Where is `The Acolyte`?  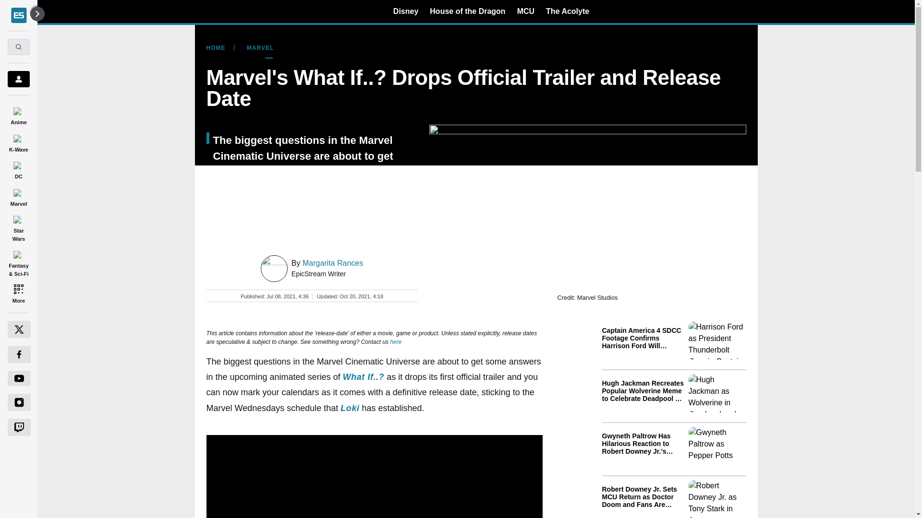
The Acolyte is located at coordinates (567, 11).